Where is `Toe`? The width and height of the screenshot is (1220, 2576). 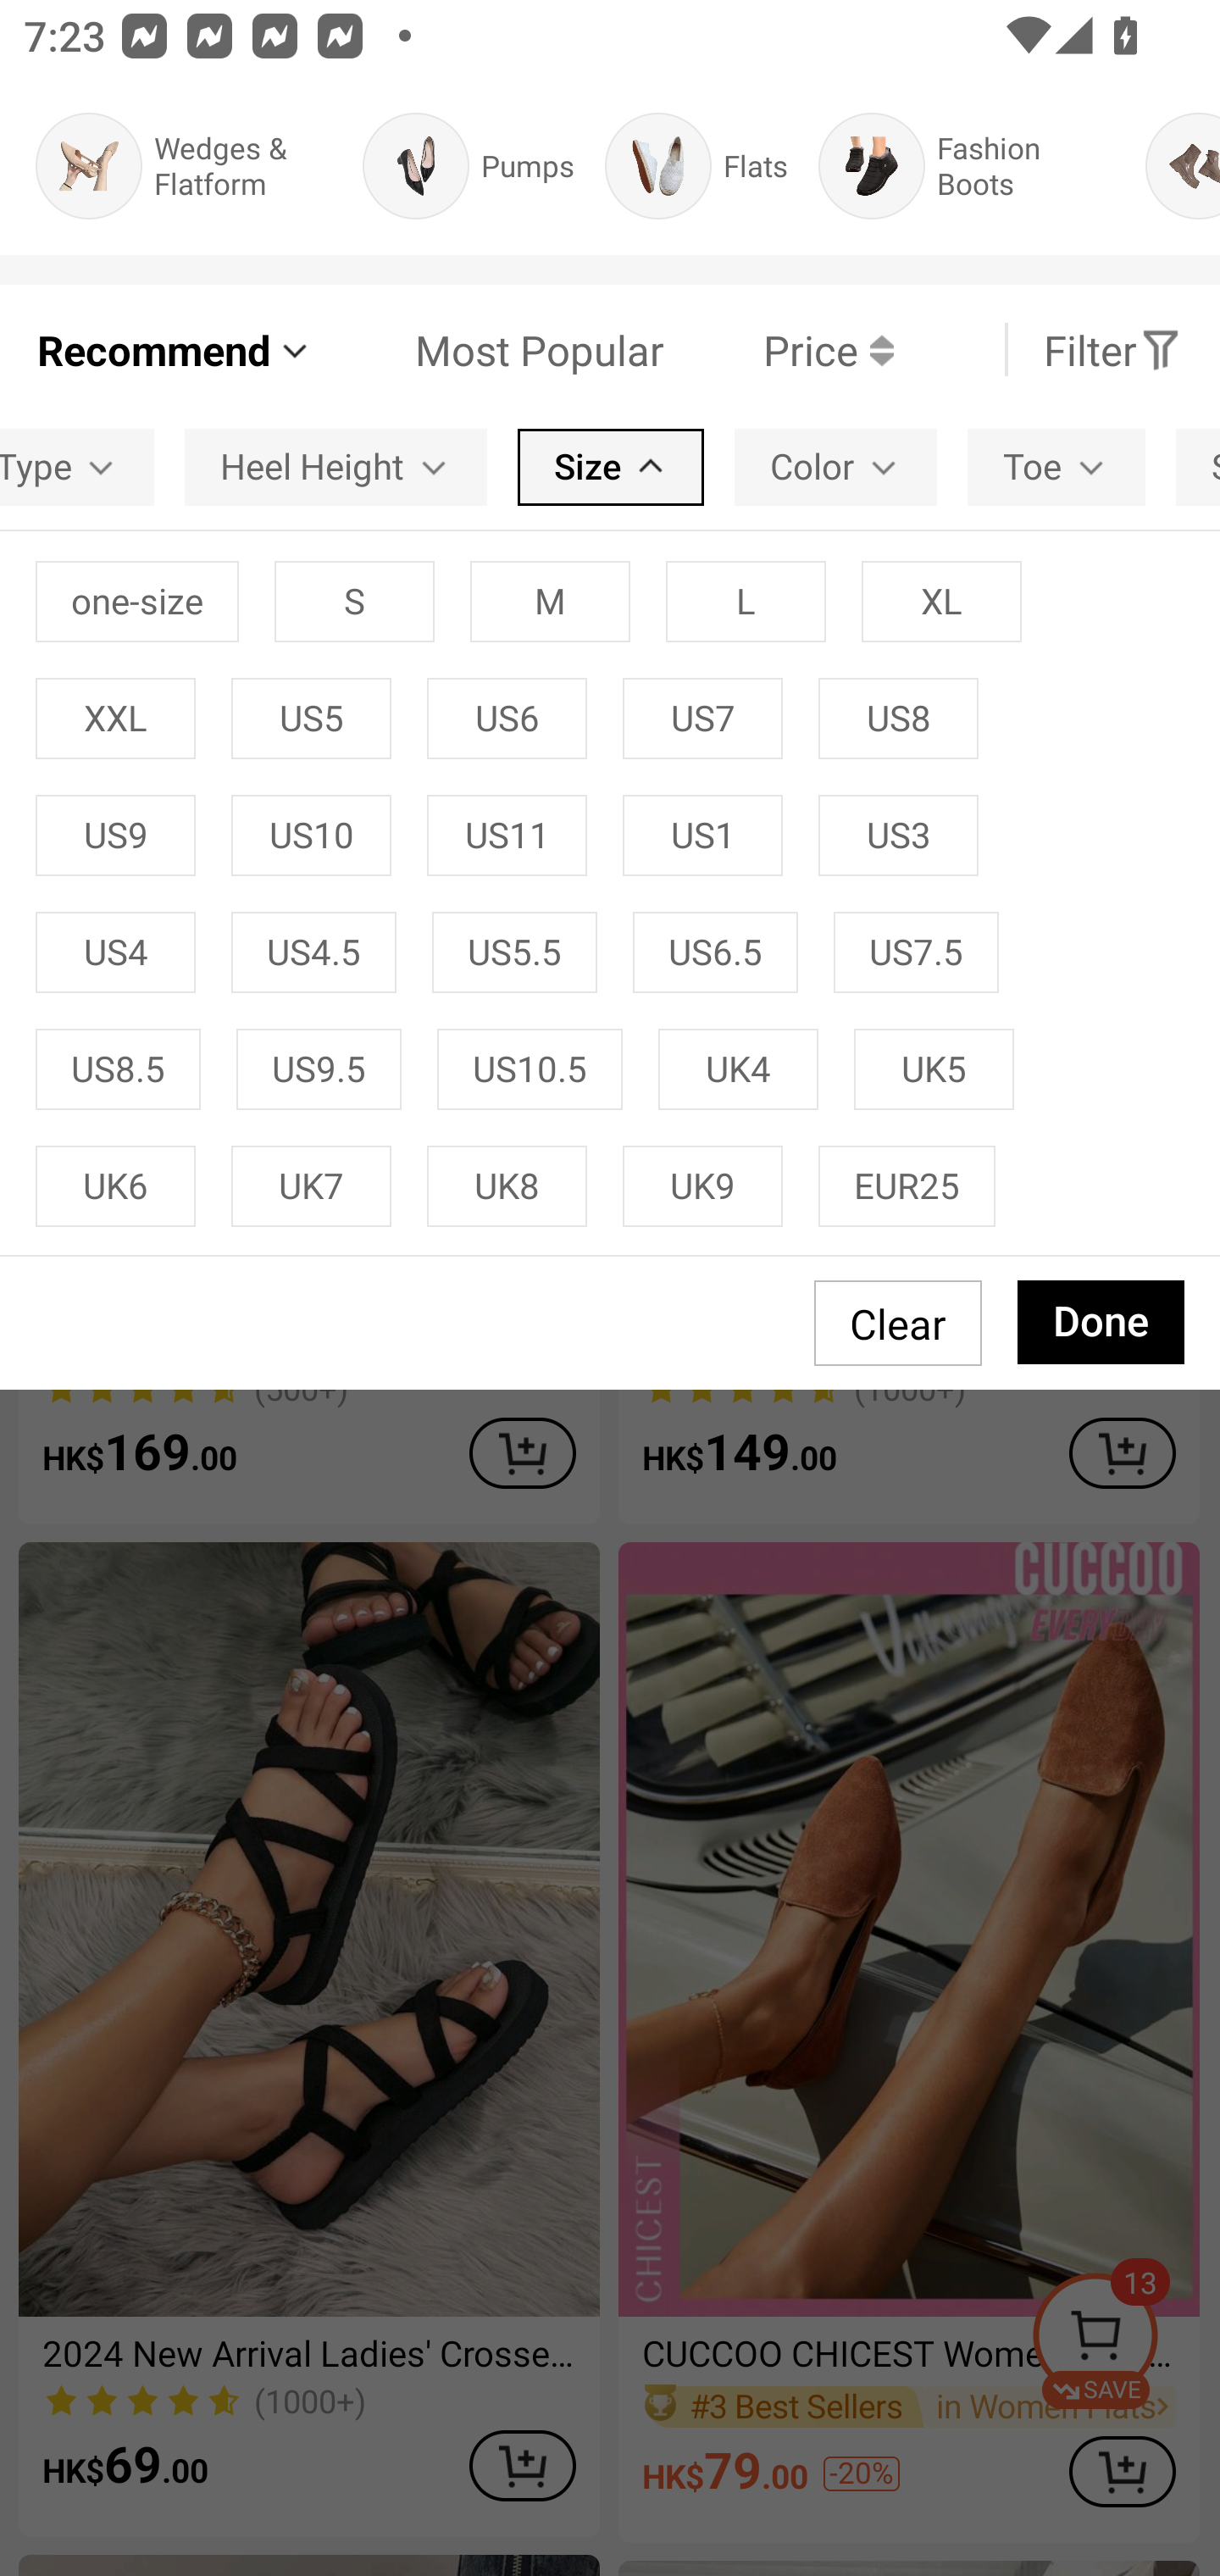 Toe is located at coordinates (1056, 466).